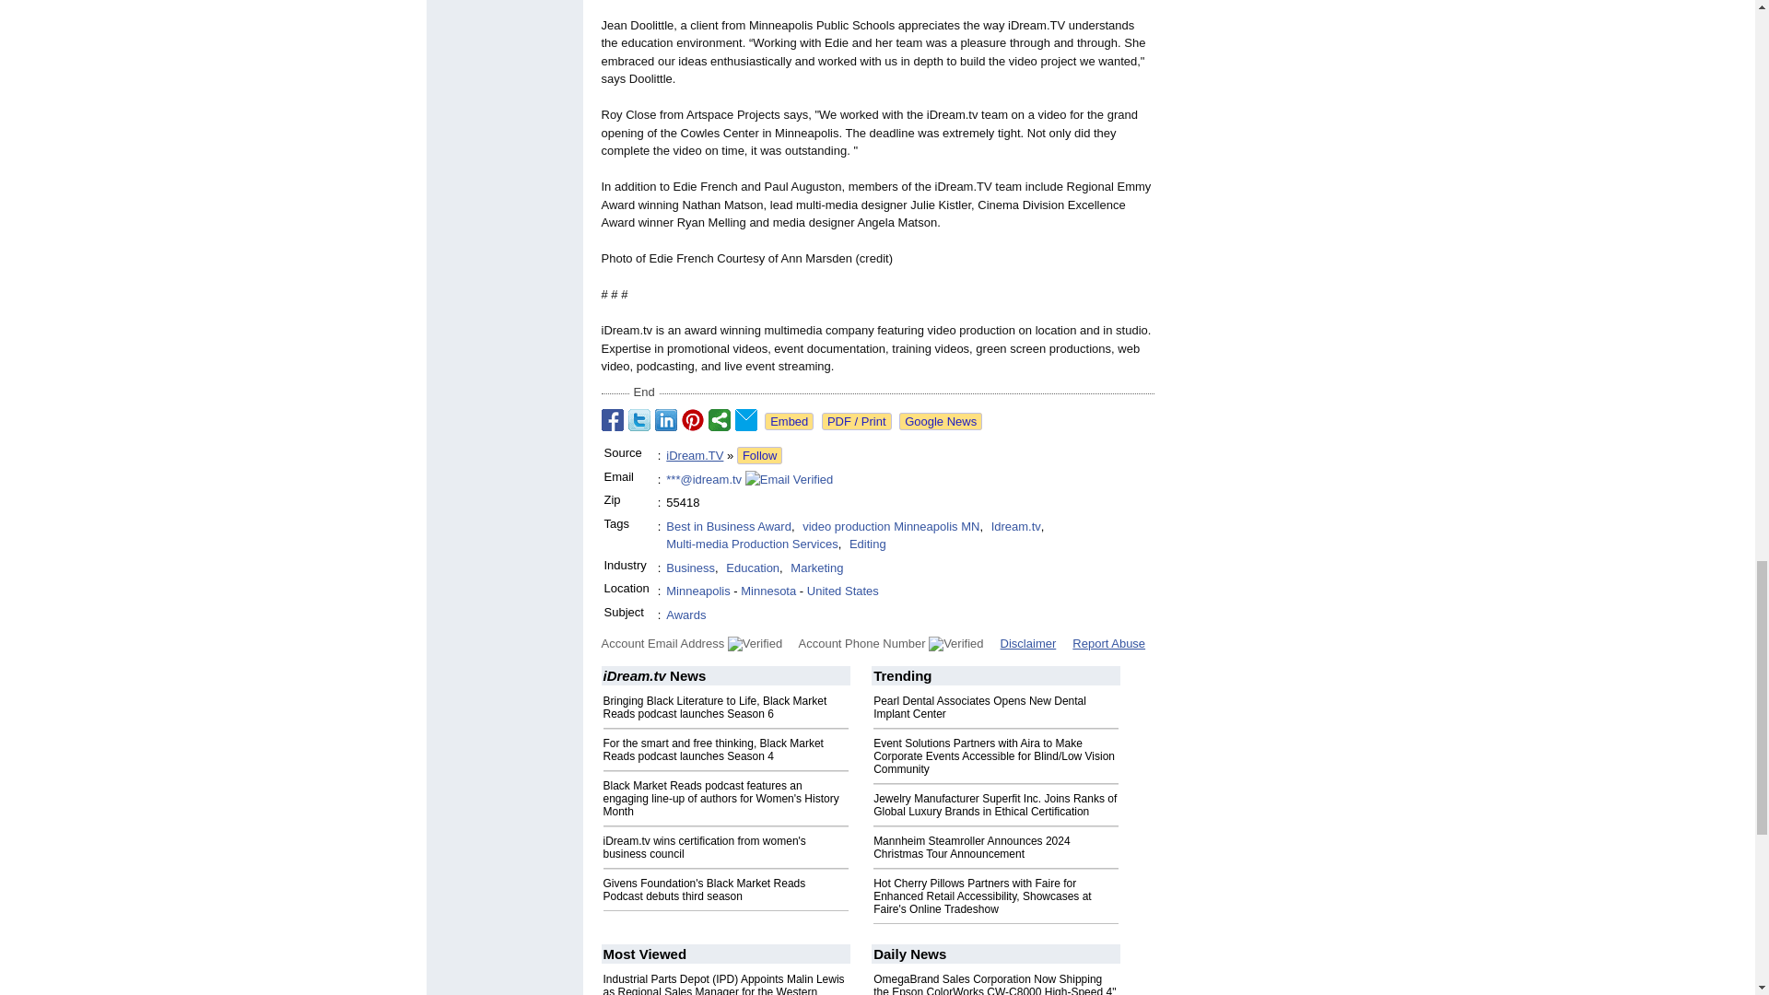  What do you see at coordinates (789, 421) in the screenshot?
I see `Embed` at bounding box center [789, 421].